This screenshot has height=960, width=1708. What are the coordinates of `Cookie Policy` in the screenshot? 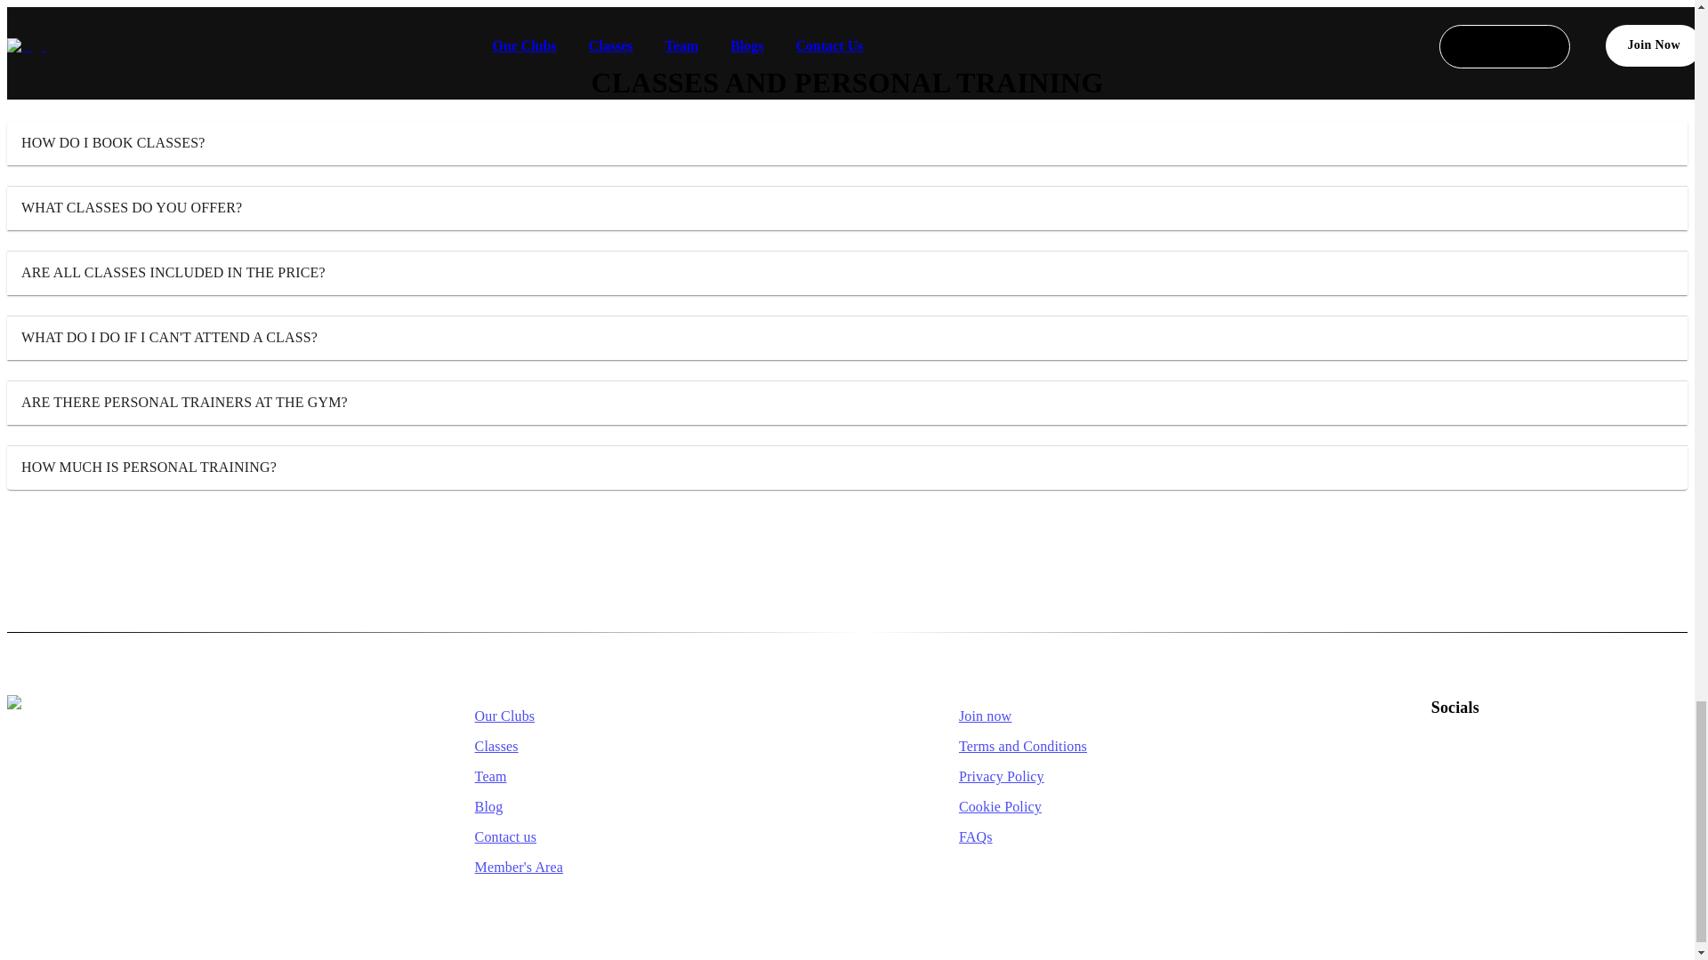 It's located at (1160, 807).